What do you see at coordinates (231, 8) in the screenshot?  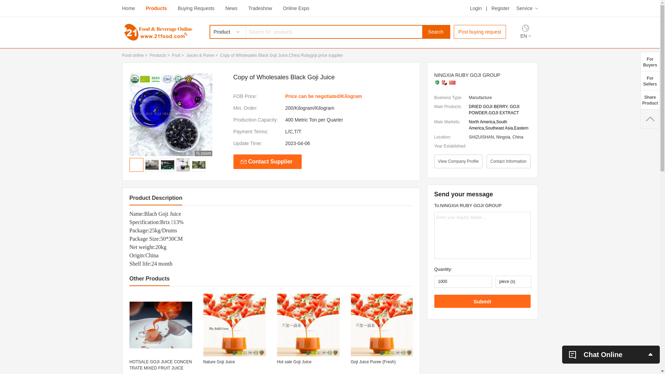 I see `News` at bounding box center [231, 8].